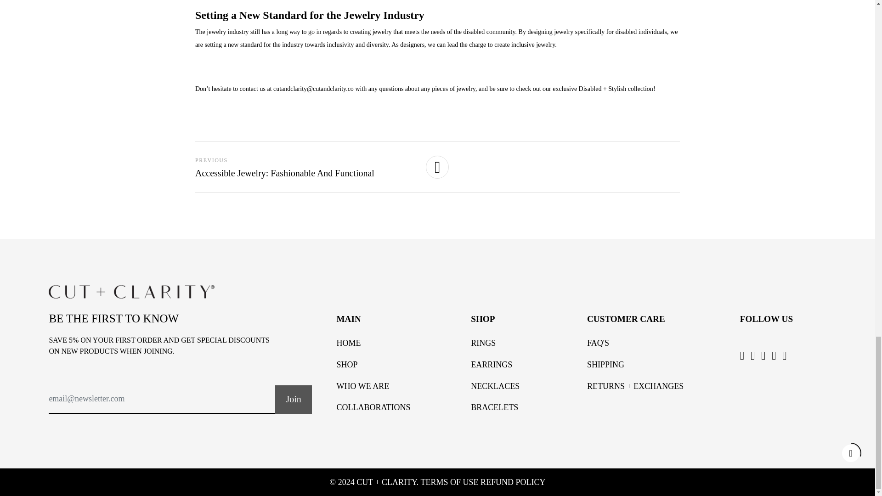 This screenshot has width=882, height=496. What do you see at coordinates (494, 407) in the screenshot?
I see `Bracelets` at bounding box center [494, 407].